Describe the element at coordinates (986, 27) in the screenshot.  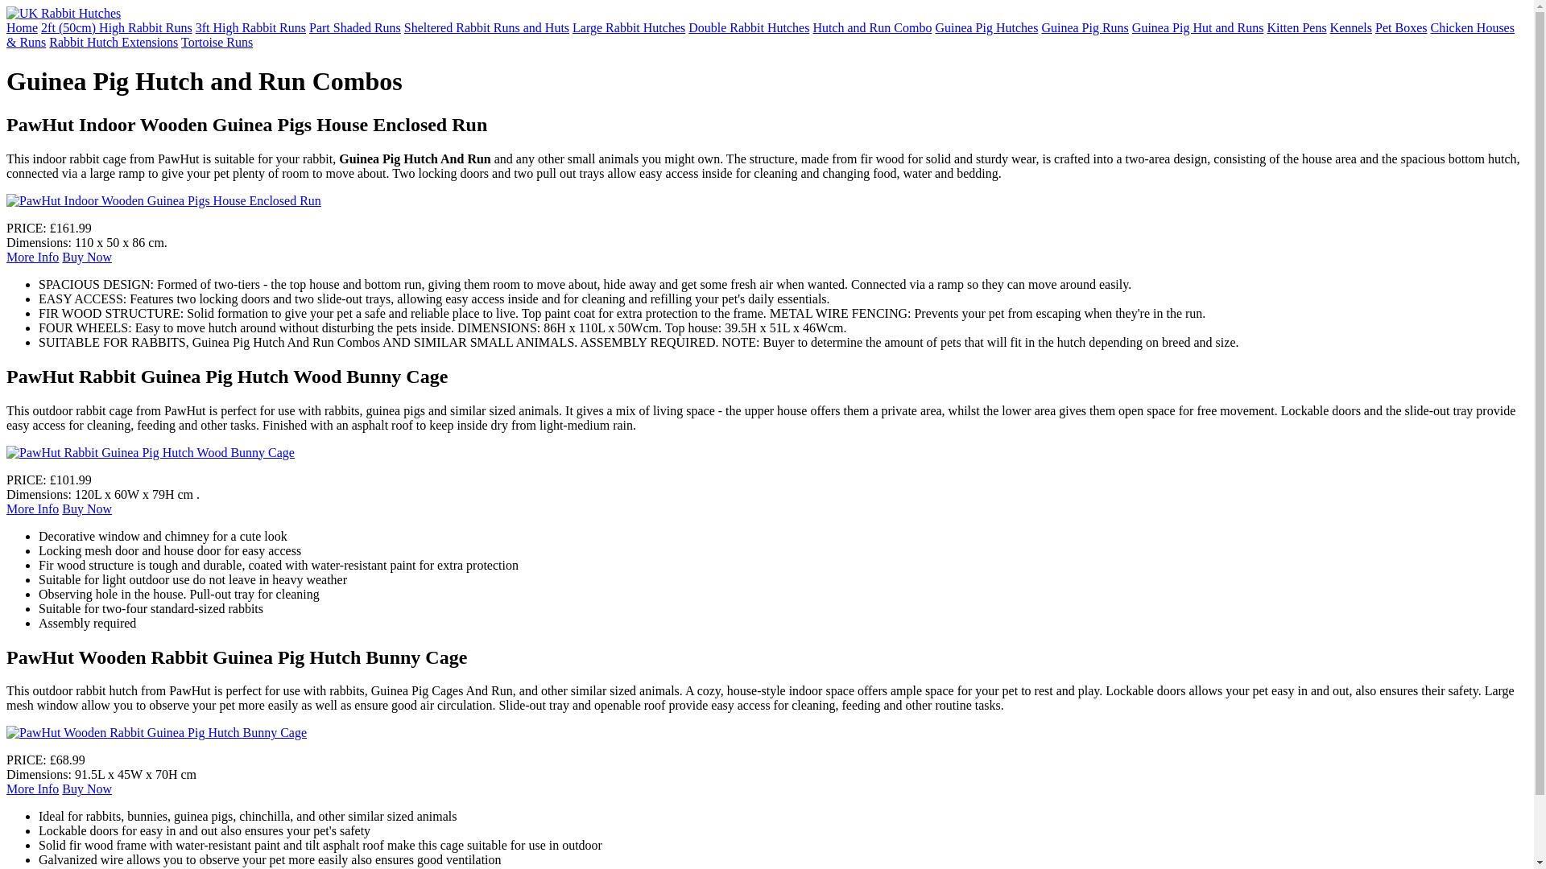
I see `Guinea Pig Hutches` at that location.